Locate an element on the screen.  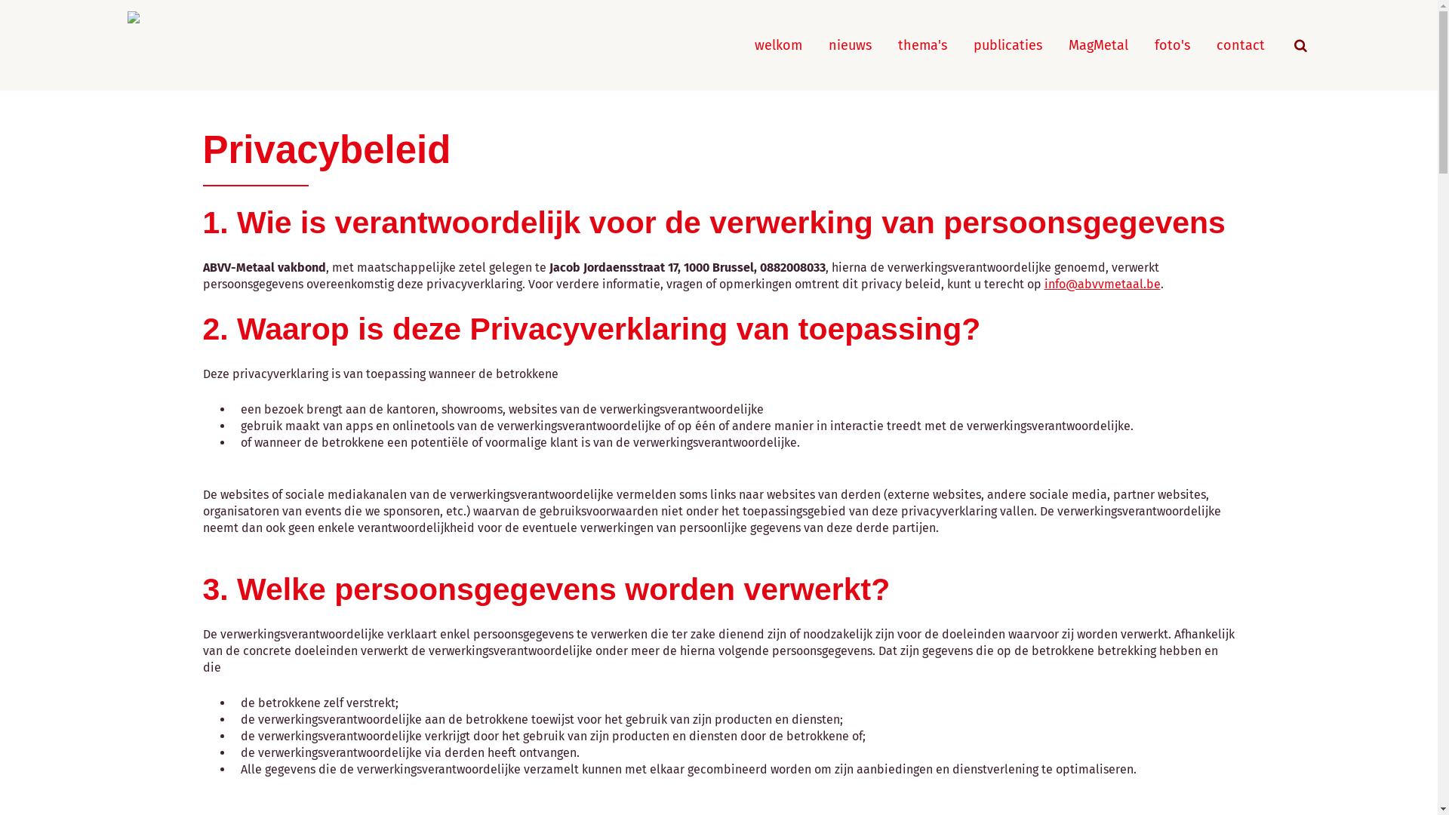
MagMetal is located at coordinates (1099, 45).